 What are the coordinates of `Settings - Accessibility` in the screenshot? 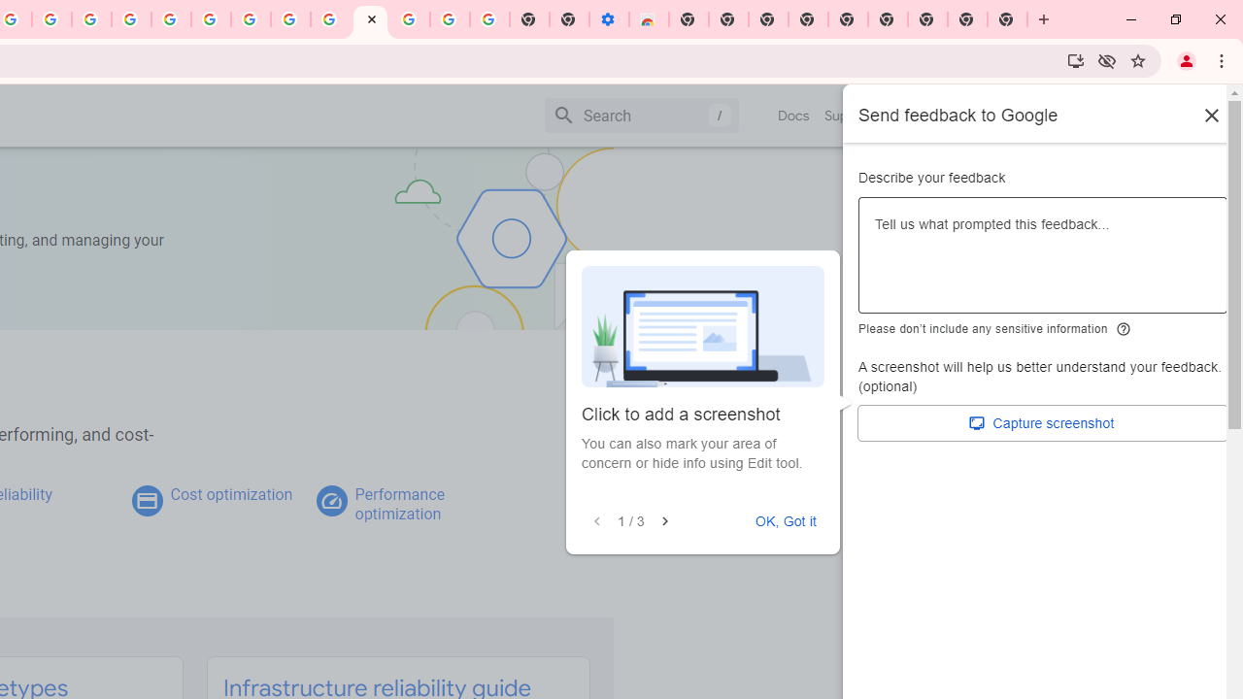 It's located at (608, 19).